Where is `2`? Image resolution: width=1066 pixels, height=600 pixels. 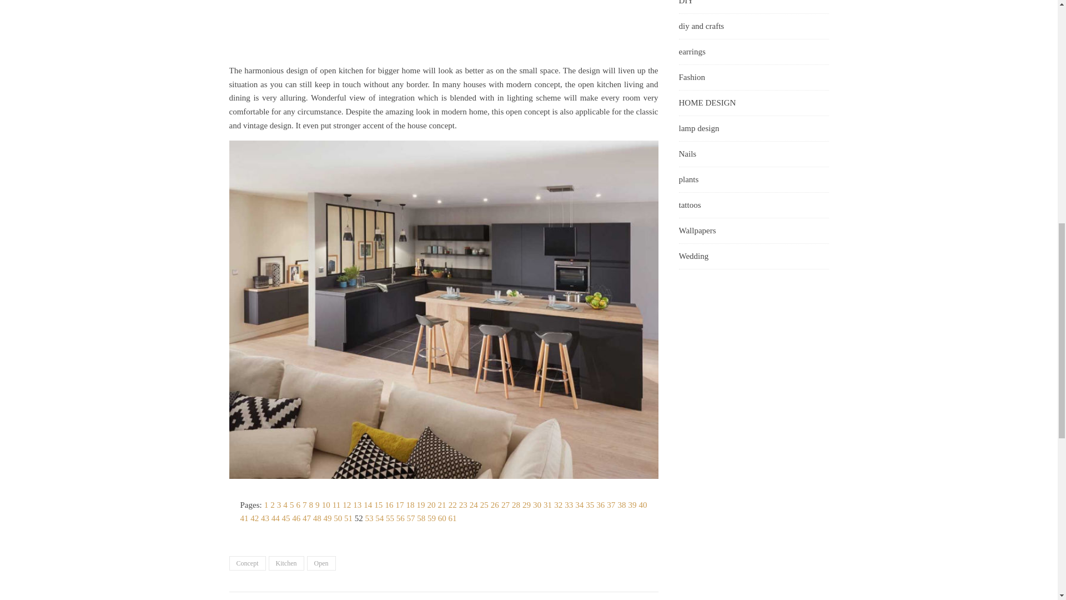 2 is located at coordinates (273, 504).